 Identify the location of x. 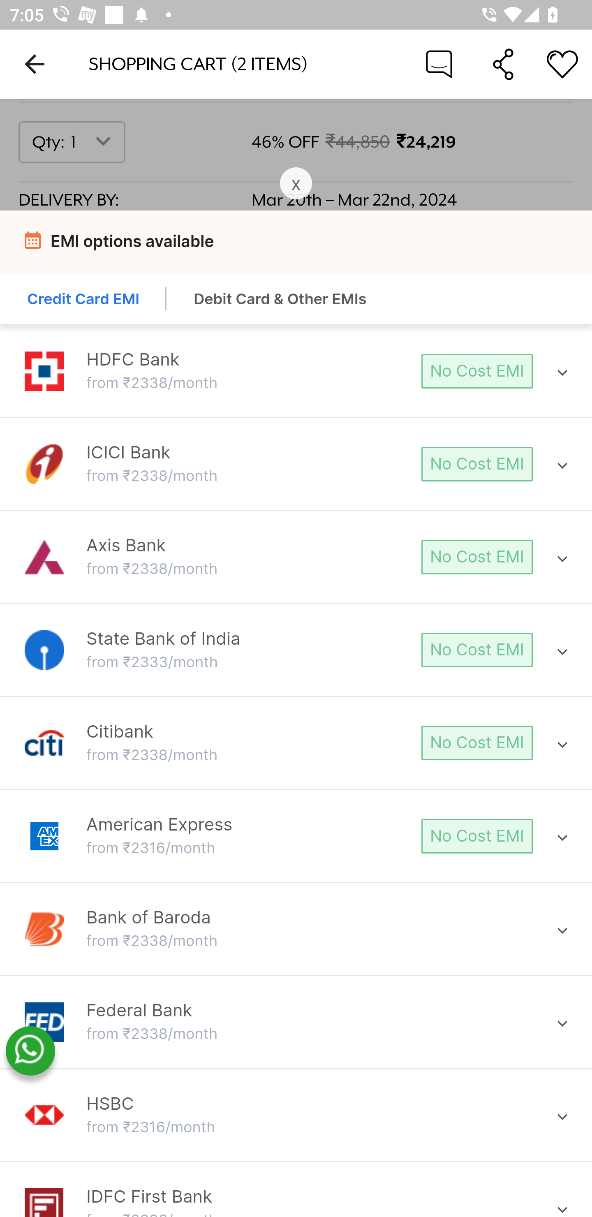
(296, 184).